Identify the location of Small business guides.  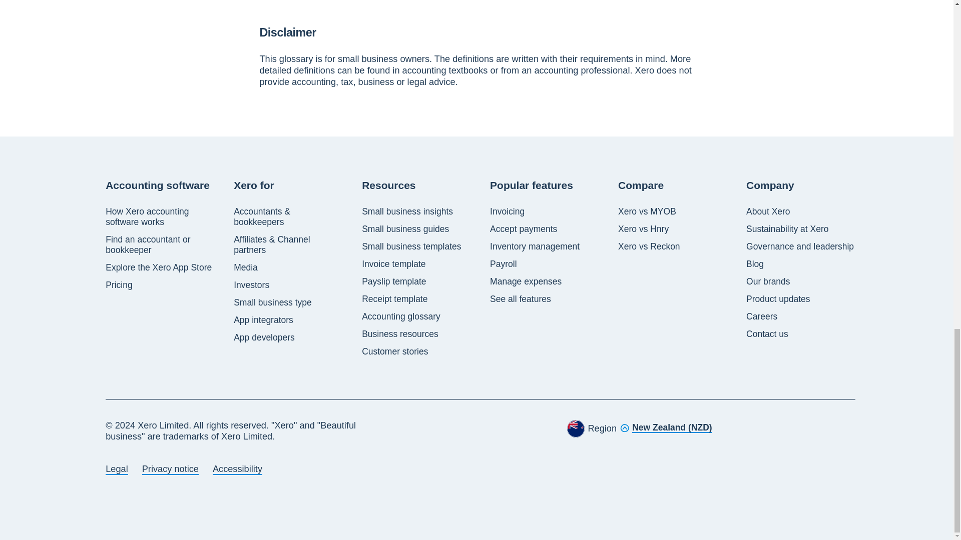
(405, 229).